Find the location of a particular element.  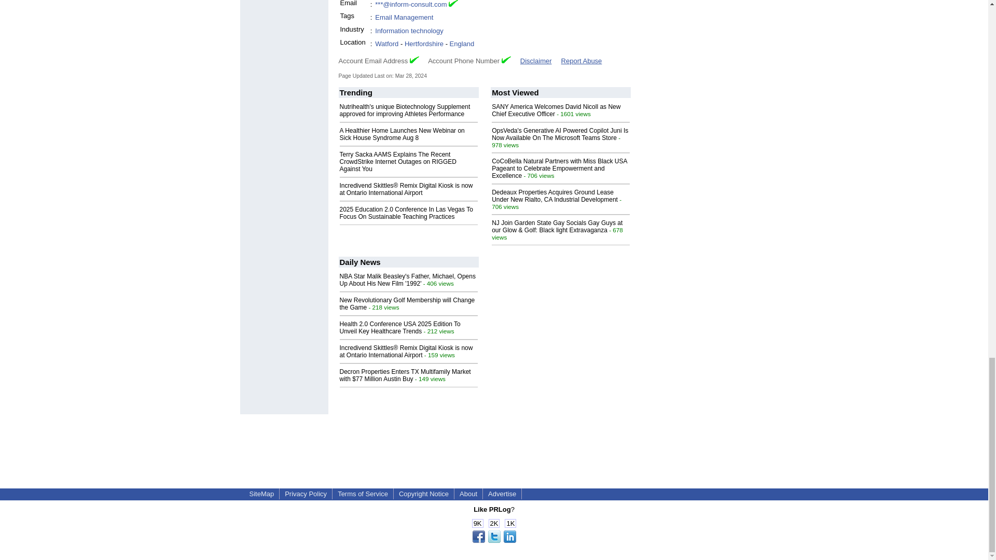

Share this page! is located at coordinates (494, 540).